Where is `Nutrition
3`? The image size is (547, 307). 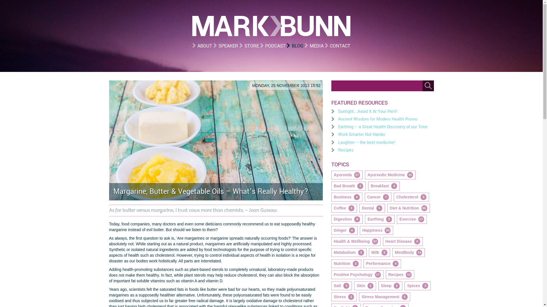 Nutrition
3 is located at coordinates (346, 264).